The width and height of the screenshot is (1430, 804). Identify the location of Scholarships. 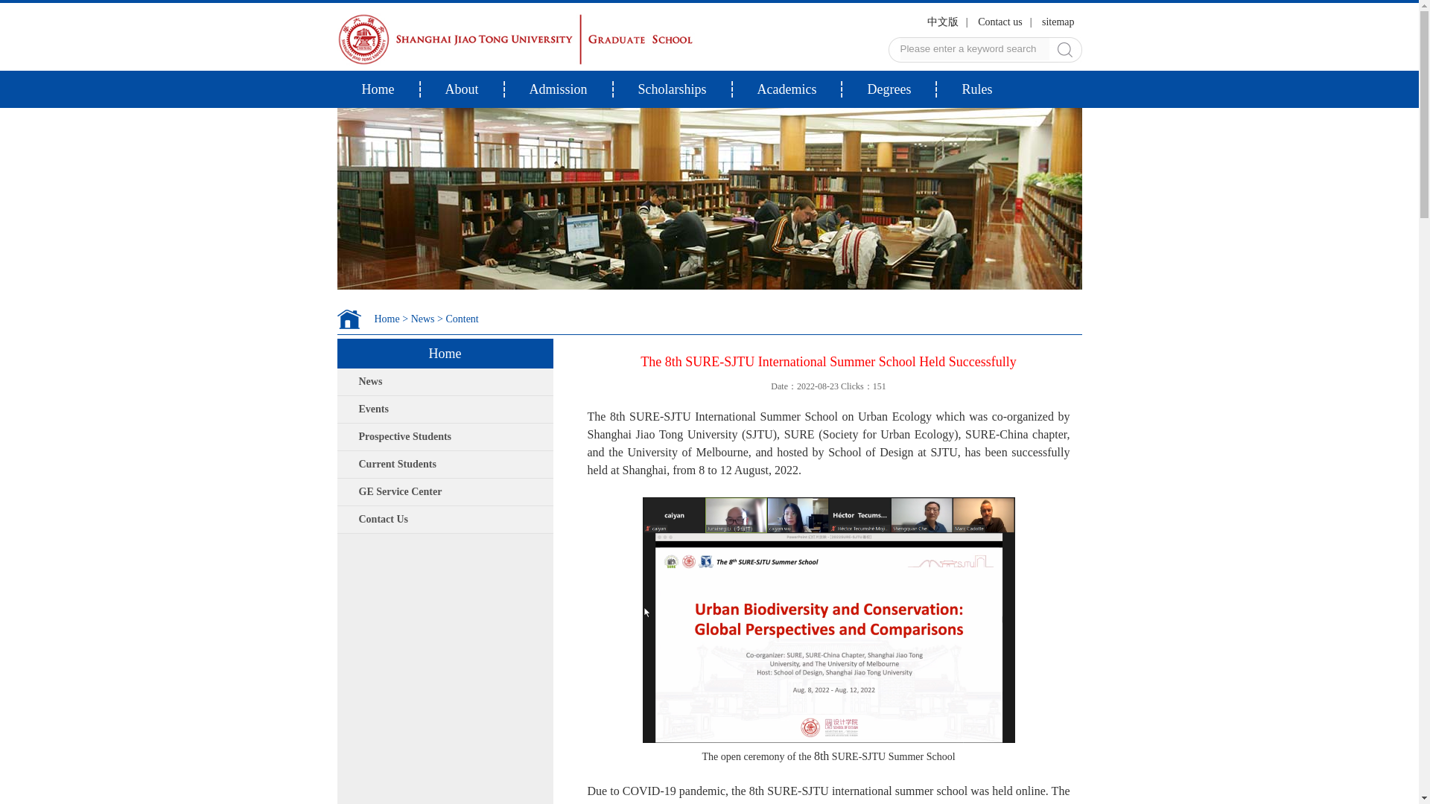
(672, 89).